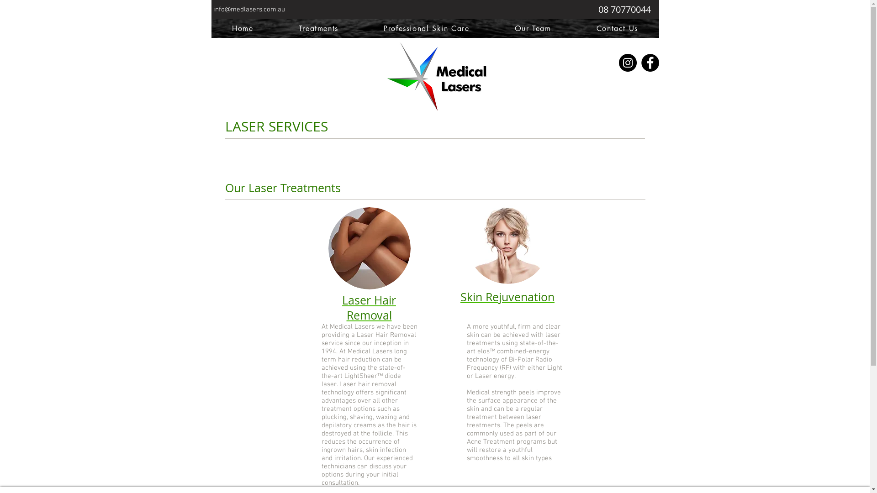  Describe the element at coordinates (507, 297) in the screenshot. I see `Skin Rejuvenation` at that location.